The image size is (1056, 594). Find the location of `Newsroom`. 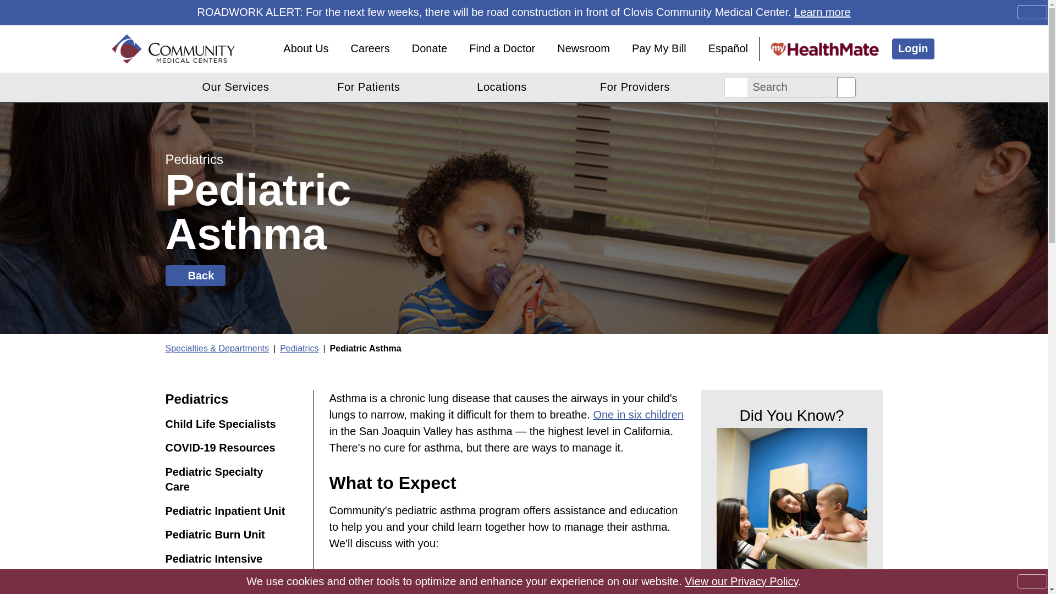

Newsroom is located at coordinates (583, 48).